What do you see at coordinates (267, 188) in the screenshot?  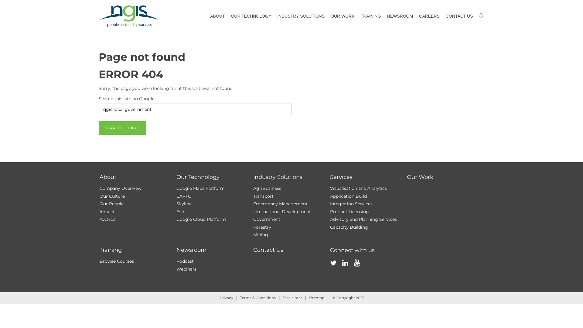 I see `AgriBusiness` at bounding box center [267, 188].